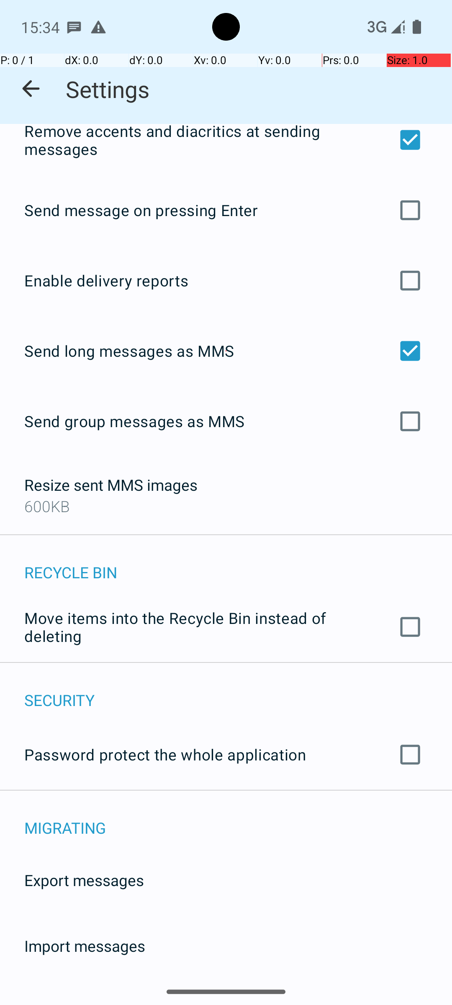 The image size is (452, 1005). I want to click on Send message on pressing Enter, so click(226, 210).